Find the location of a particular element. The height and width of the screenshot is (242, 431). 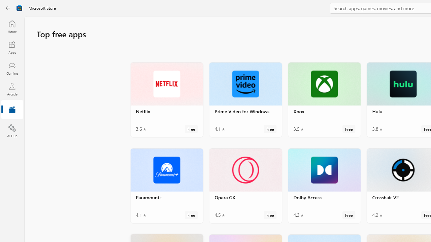

Apps is located at coordinates (12, 47).